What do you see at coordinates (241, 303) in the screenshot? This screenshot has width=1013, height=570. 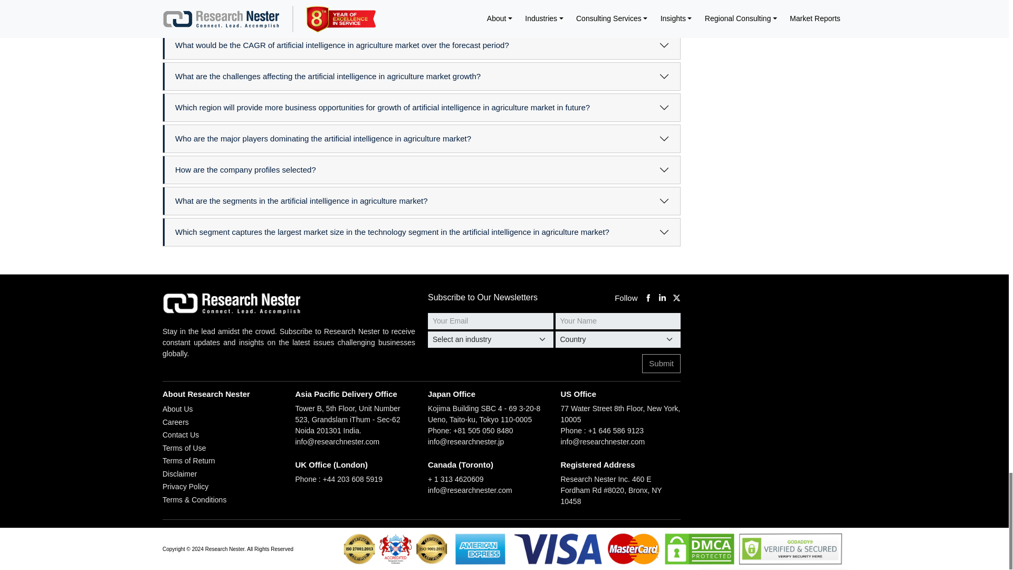 I see `Research Nester` at bounding box center [241, 303].